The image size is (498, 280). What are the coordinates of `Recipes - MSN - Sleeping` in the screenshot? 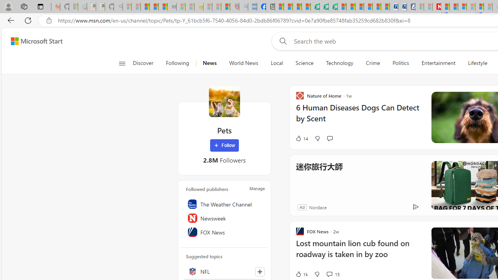 It's located at (208, 7).